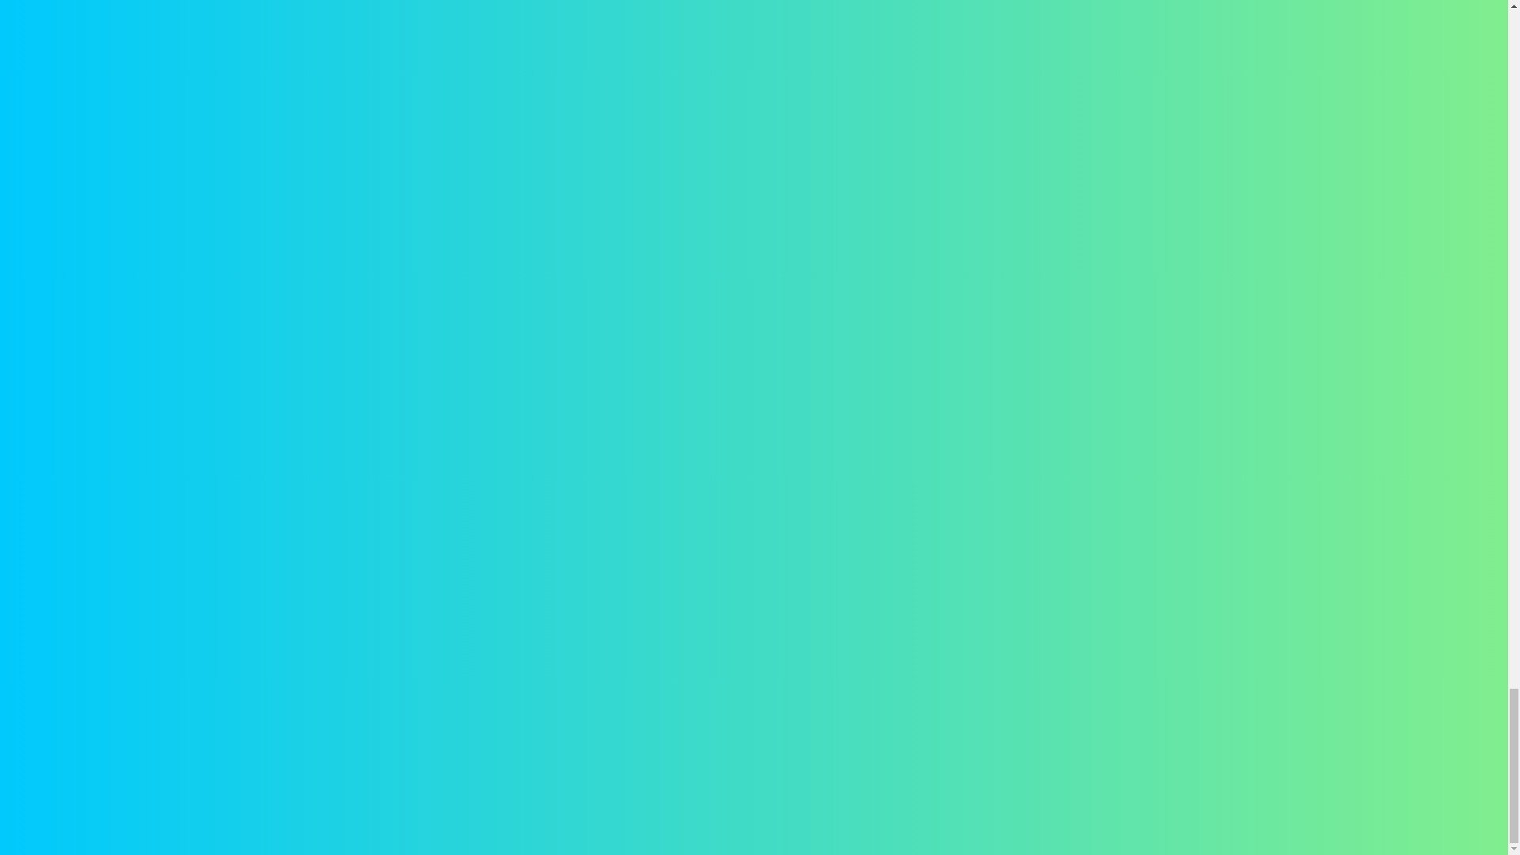 The width and height of the screenshot is (1520, 855). I want to click on PRIVACY POLICY, so click(881, 686).